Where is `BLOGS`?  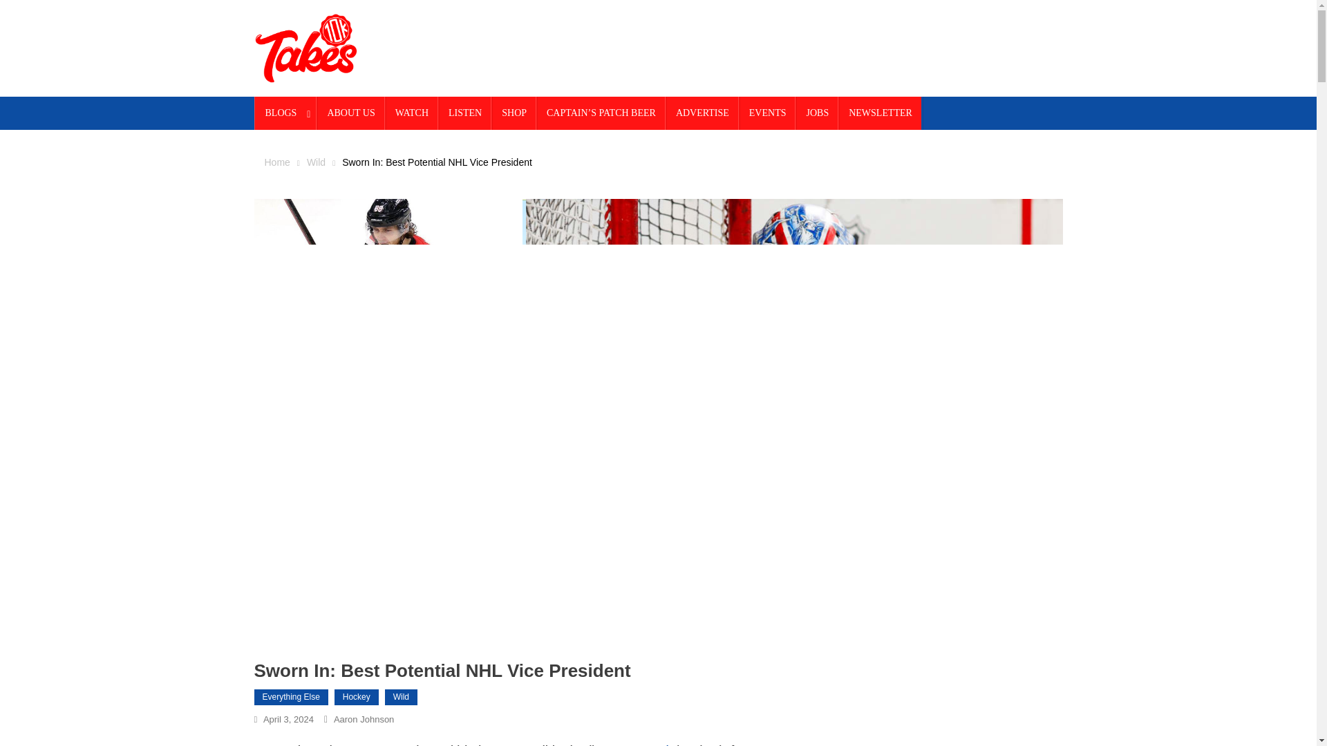 BLOGS is located at coordinates (286, 113).